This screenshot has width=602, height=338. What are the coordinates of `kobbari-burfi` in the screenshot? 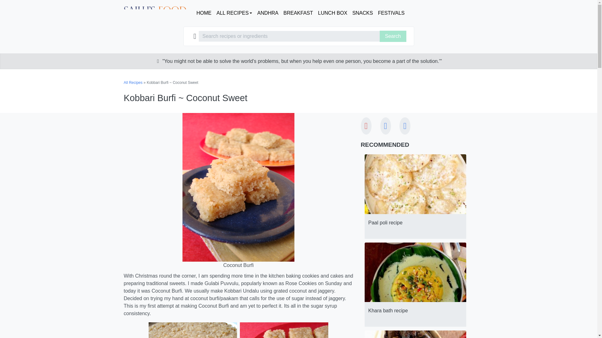 It's located at (284, 330).